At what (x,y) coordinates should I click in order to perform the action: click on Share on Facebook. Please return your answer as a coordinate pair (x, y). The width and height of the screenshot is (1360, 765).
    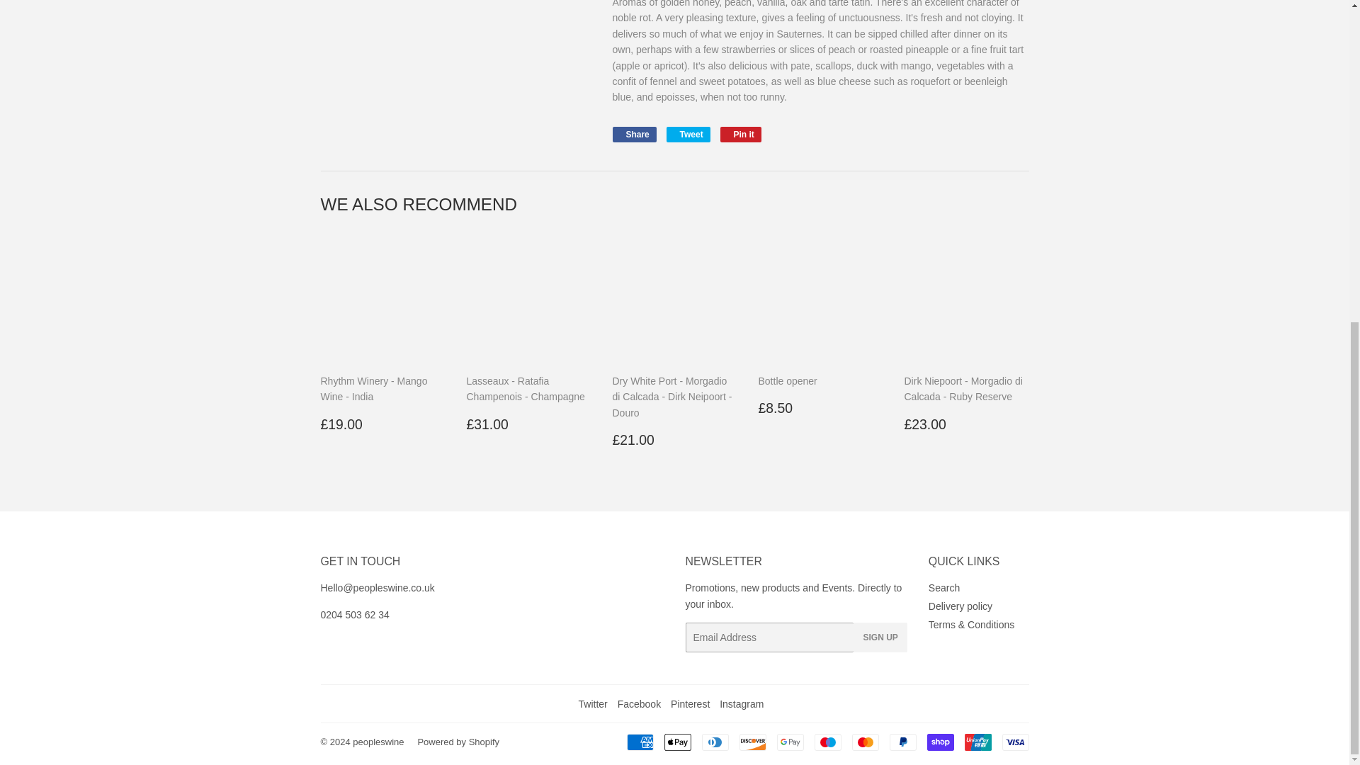
    Looking at the image, I should click on (633, 135).